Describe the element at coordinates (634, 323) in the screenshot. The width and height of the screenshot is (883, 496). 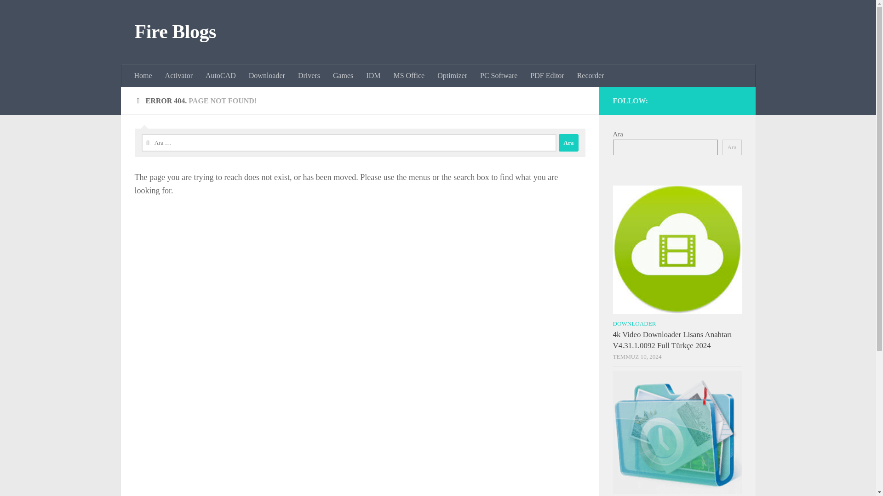
I see `DOWNLOADER` at that location.